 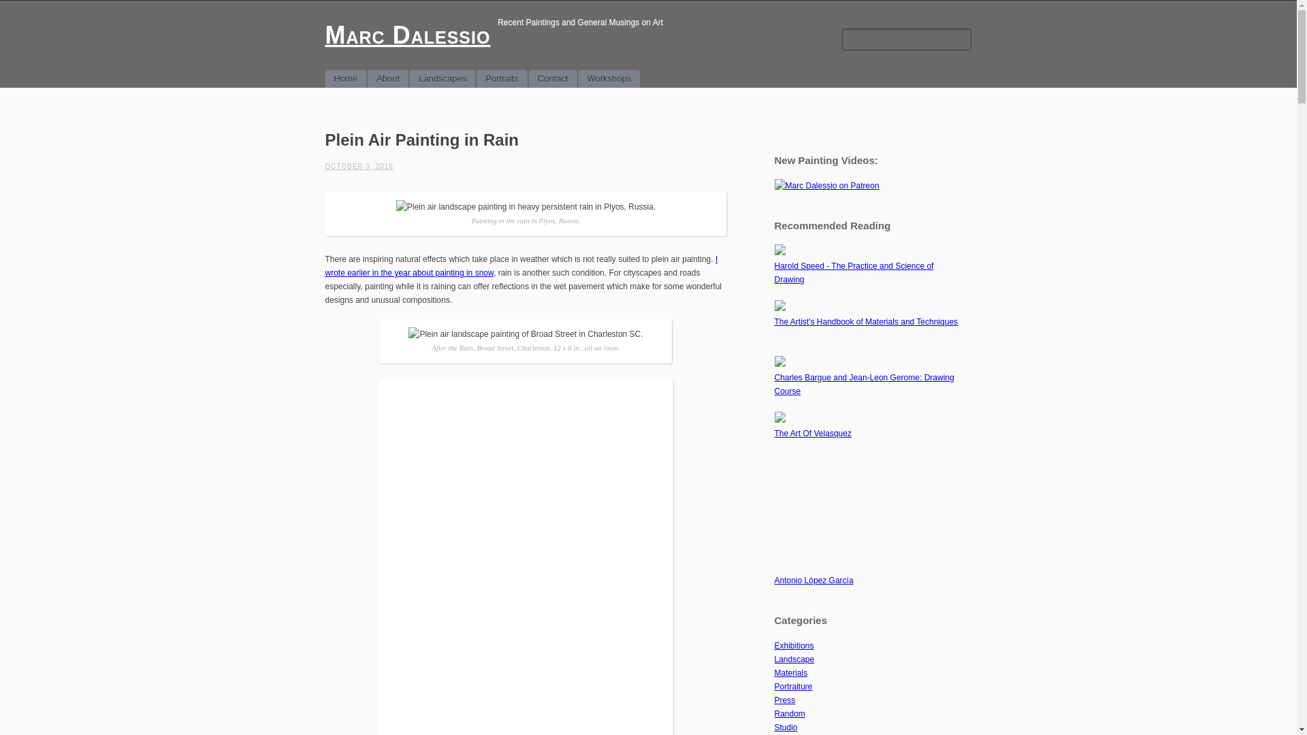 I want to click on Home, so click(x=346, y=78).